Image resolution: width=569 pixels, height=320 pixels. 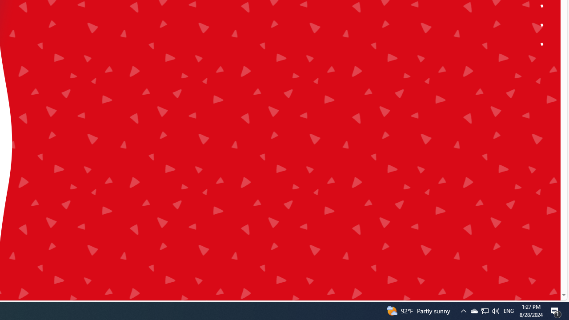 What do you see at coordinates (174, 80) in the screenshot?
I see `02Toys & Play` at bounding box center [174, 80].